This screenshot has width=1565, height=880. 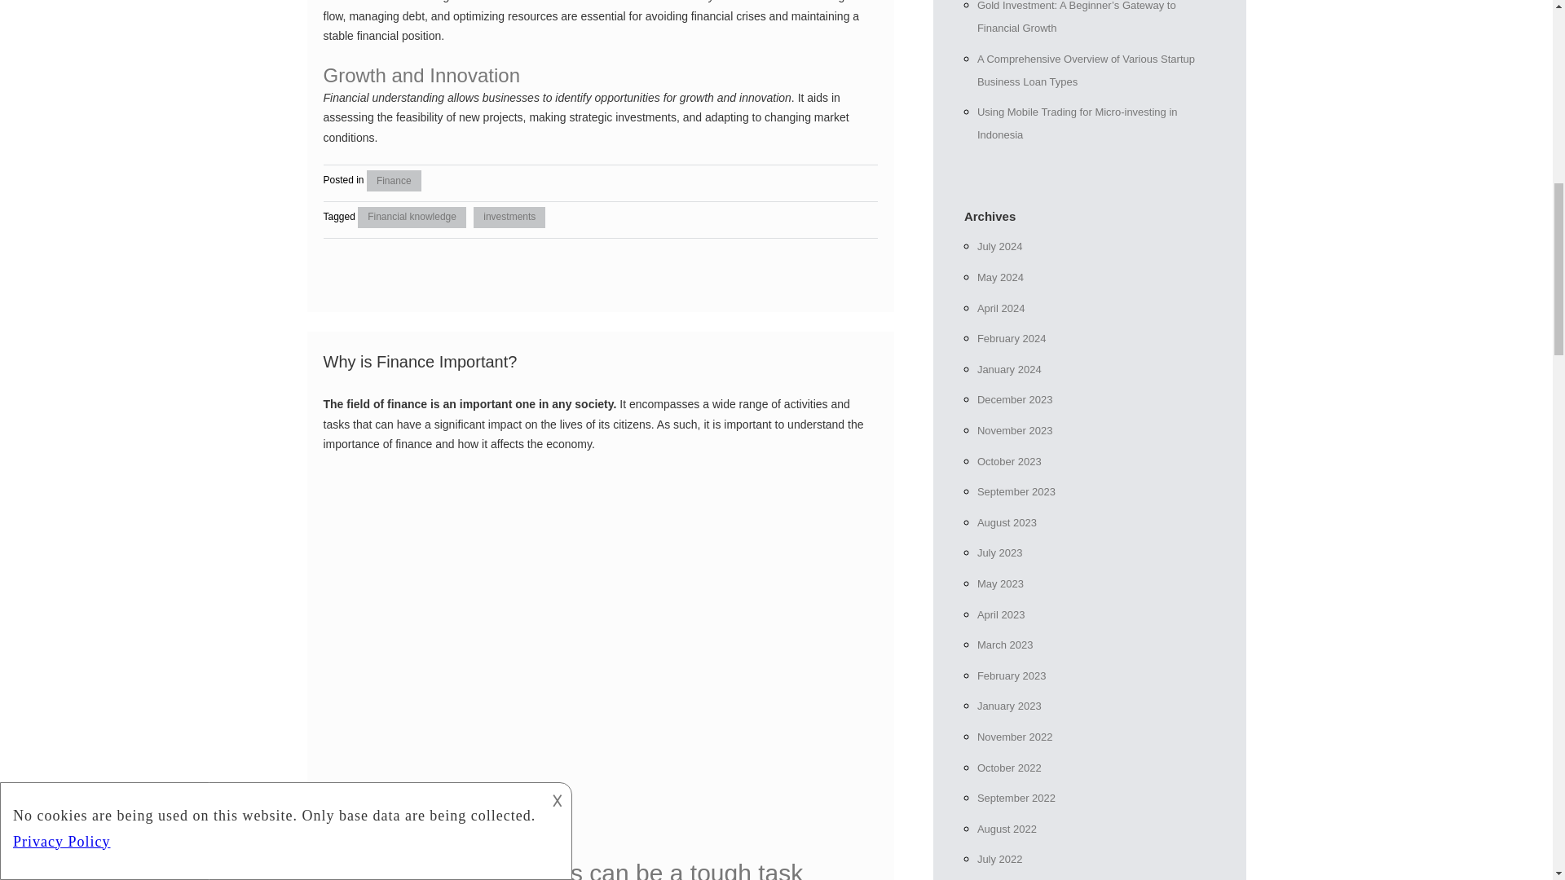 I want to click on market, so click(x=831, y=117).